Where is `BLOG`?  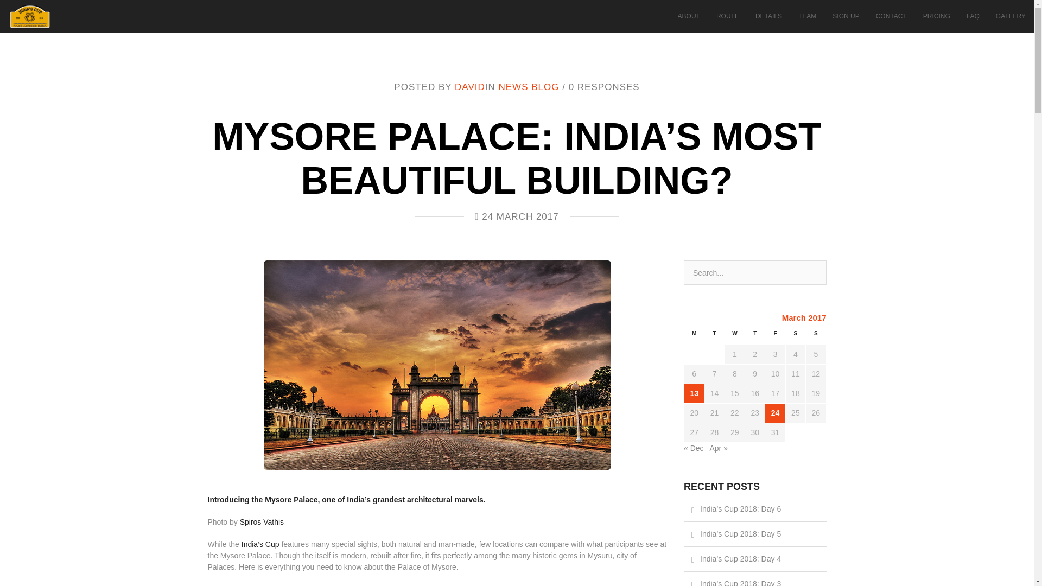 BLOG is located at coordinates (545, 87).